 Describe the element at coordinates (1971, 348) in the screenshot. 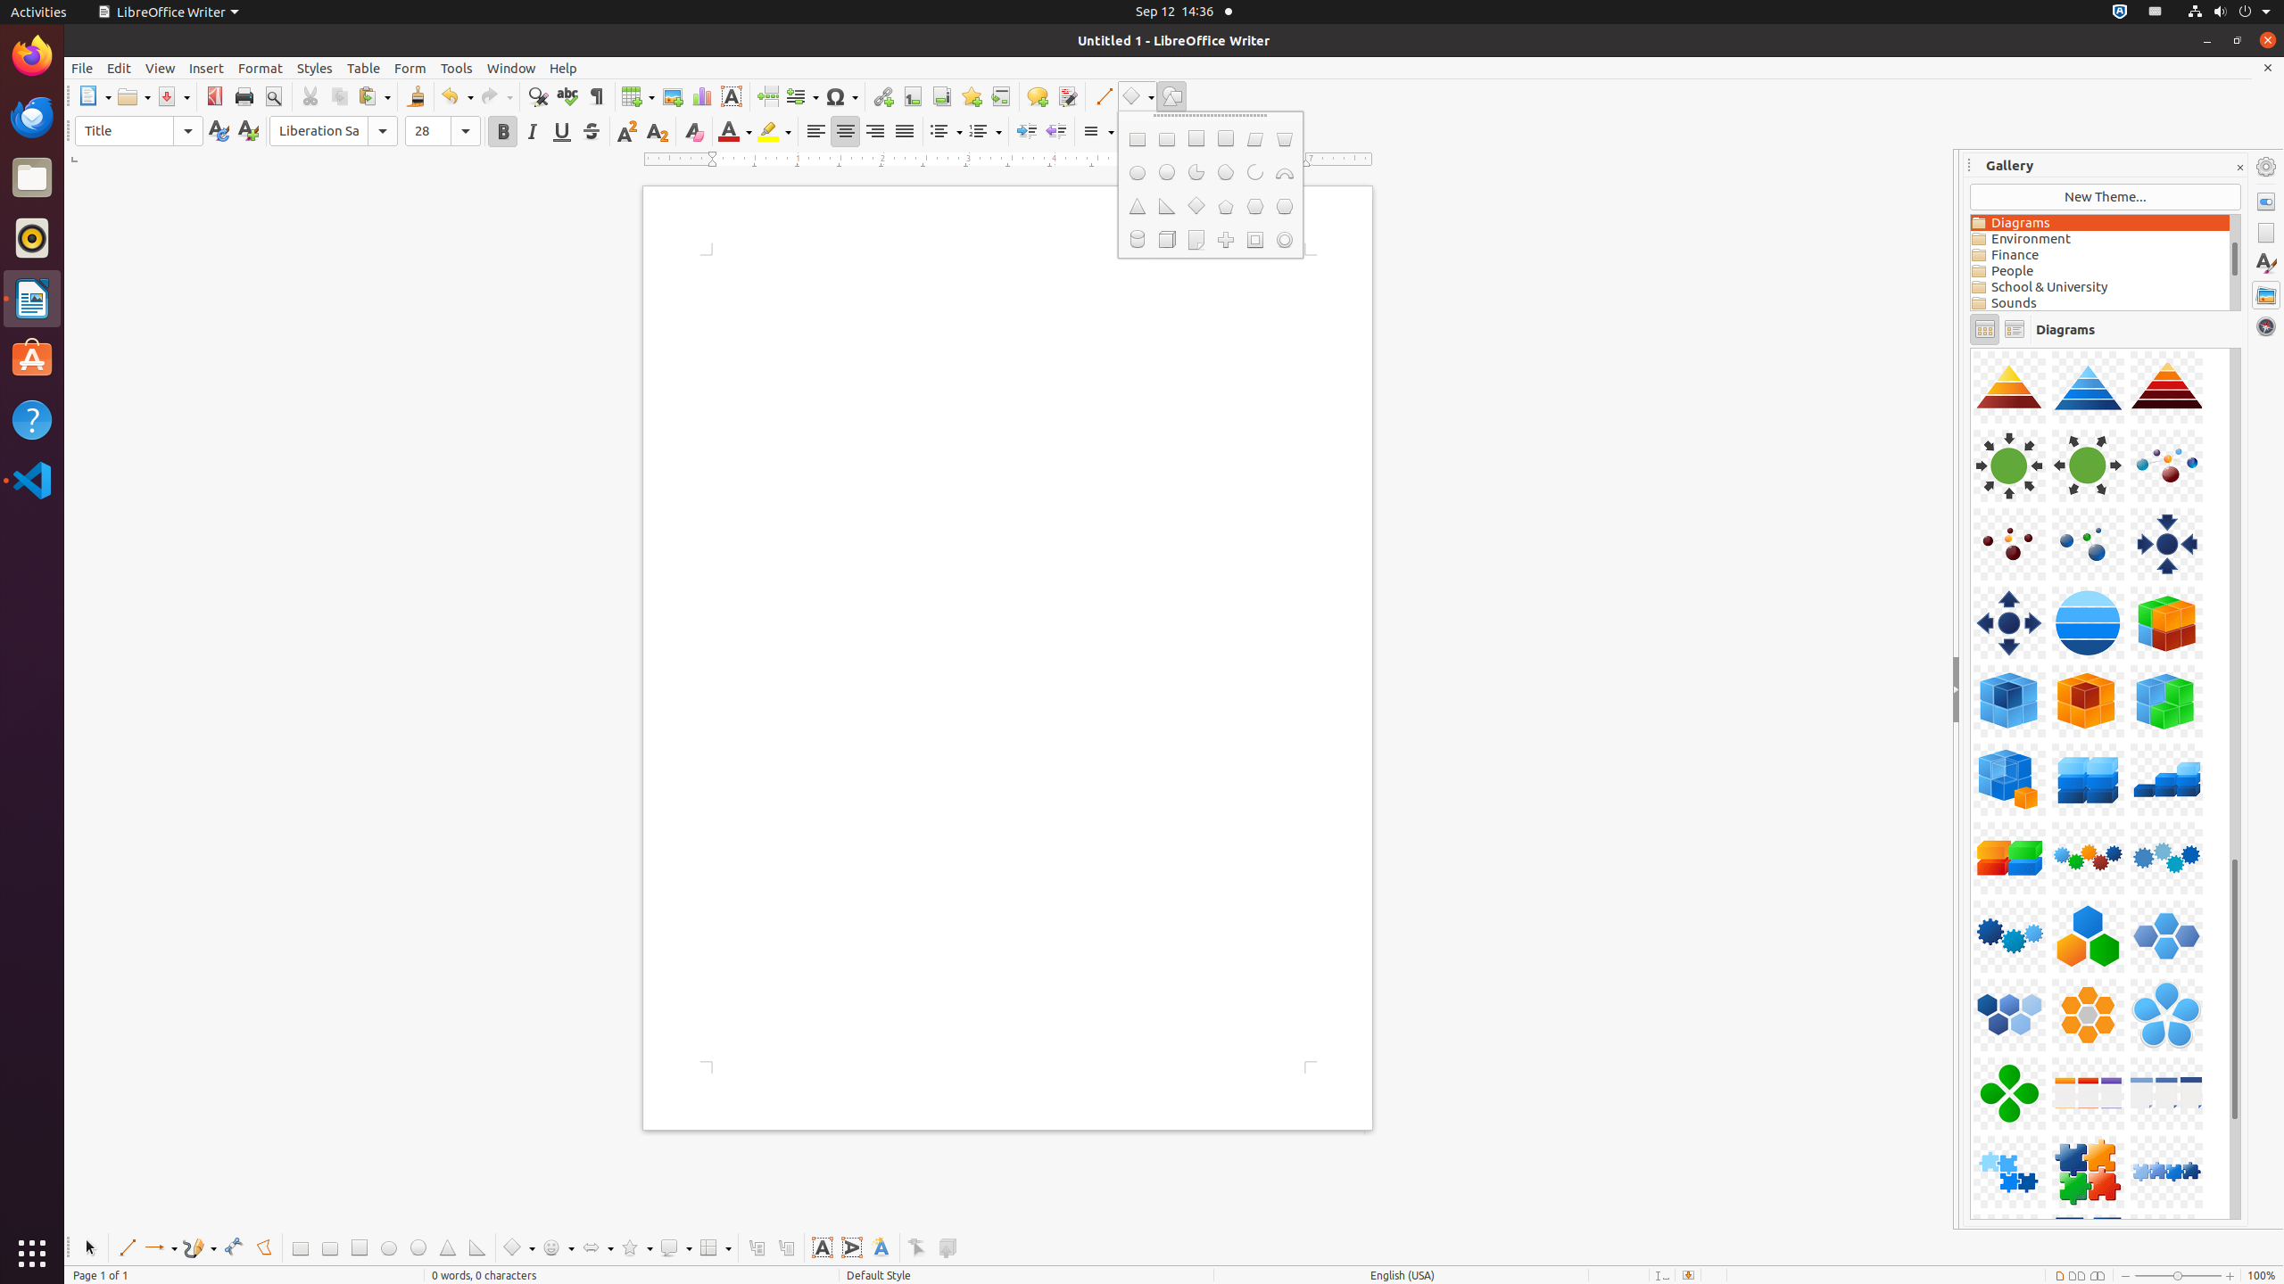

I see `Component-Circle04-Transparent-Orange` at that location.